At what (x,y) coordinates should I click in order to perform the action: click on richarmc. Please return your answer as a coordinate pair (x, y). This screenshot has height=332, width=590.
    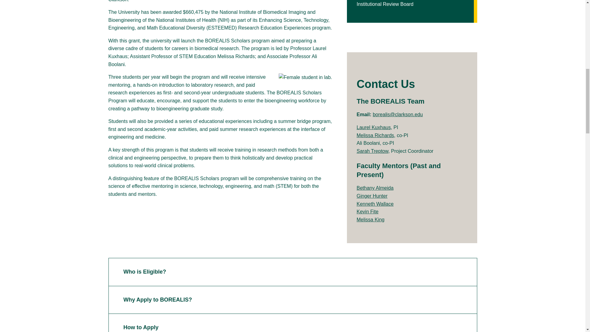
    Looking at the image, I should click on (375, 135).